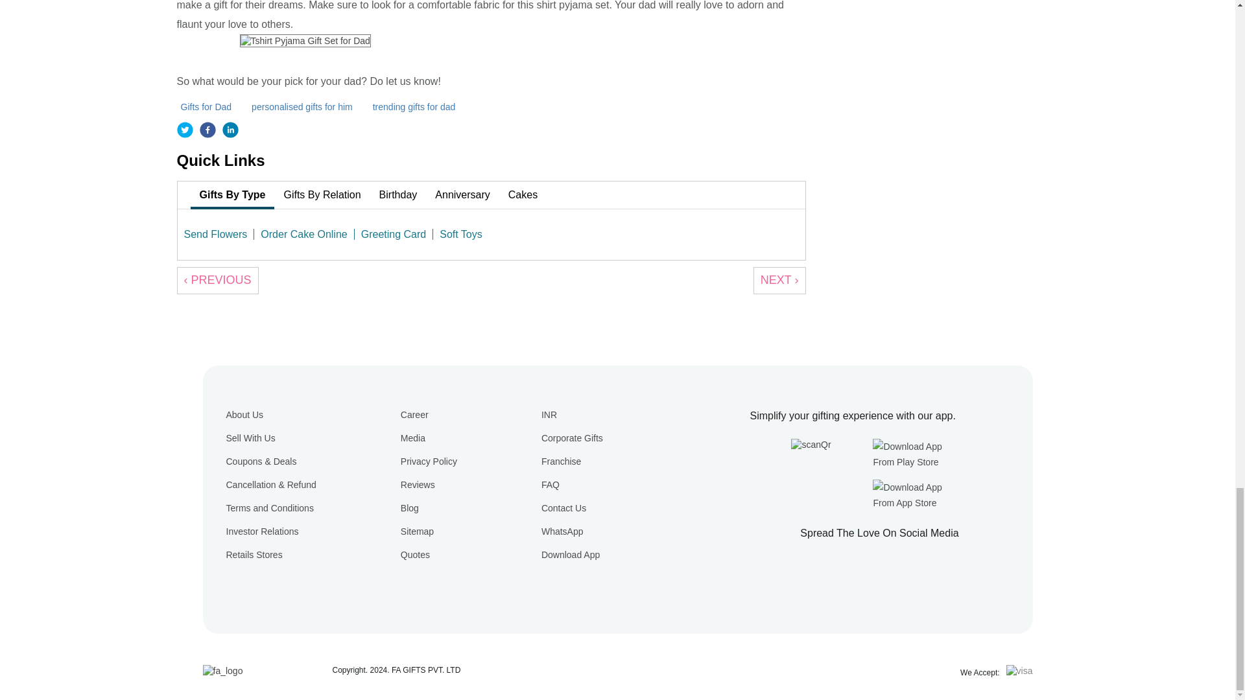 Image resolution: width=1245 pixels, height=700 pixels. Describe the element at coordinates (416, 106) in the screenshot. I see `trending gifts for dad` at that location.